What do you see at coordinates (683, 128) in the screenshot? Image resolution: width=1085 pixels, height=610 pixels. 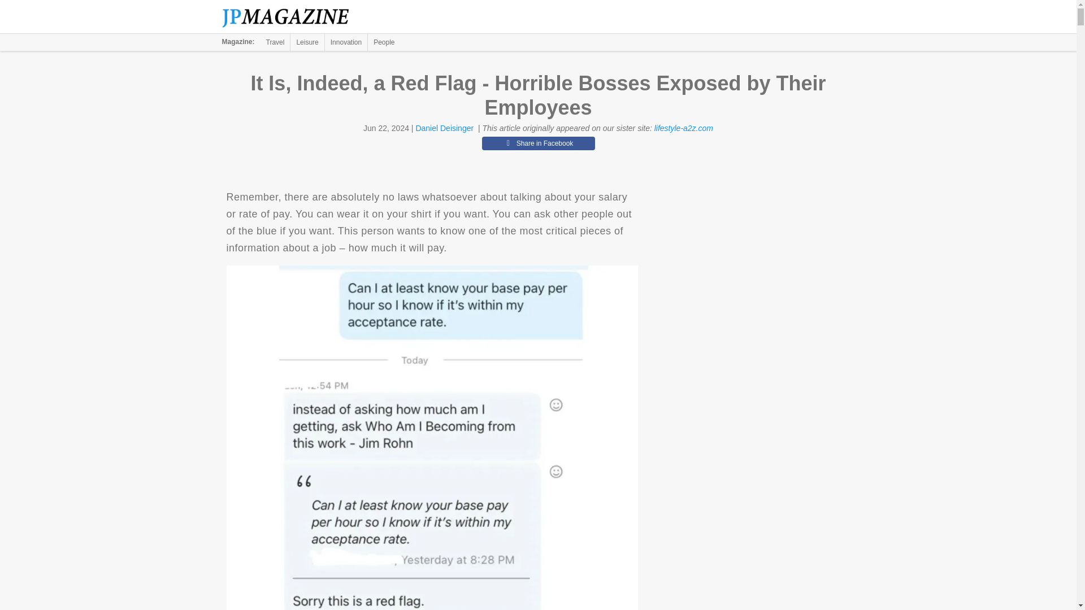 I see `lifestyle-a2z.com` at bounding box center [683, 128].